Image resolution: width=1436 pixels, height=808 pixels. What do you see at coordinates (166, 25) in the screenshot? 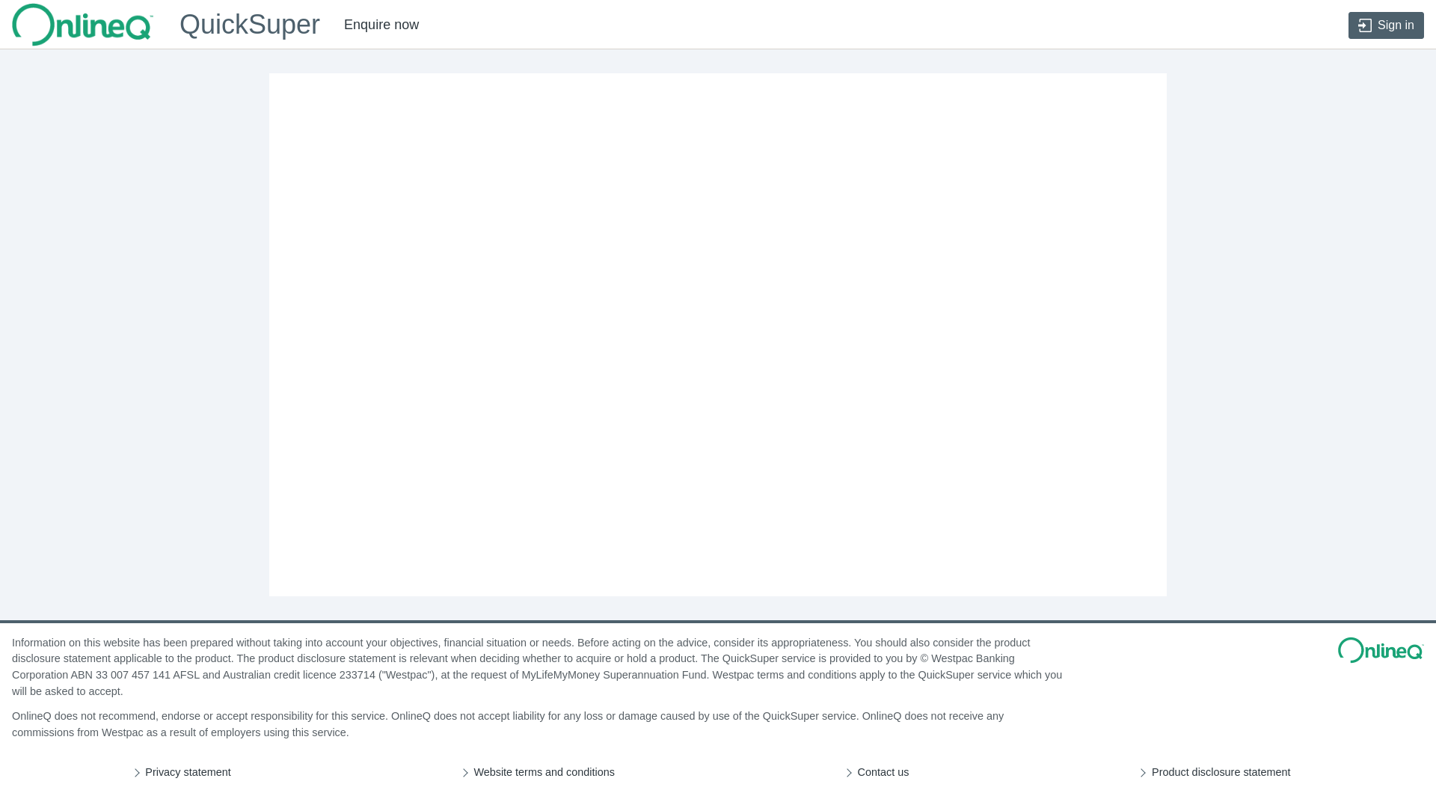
I see `QuickSuper` at bounding box center [166, 25].